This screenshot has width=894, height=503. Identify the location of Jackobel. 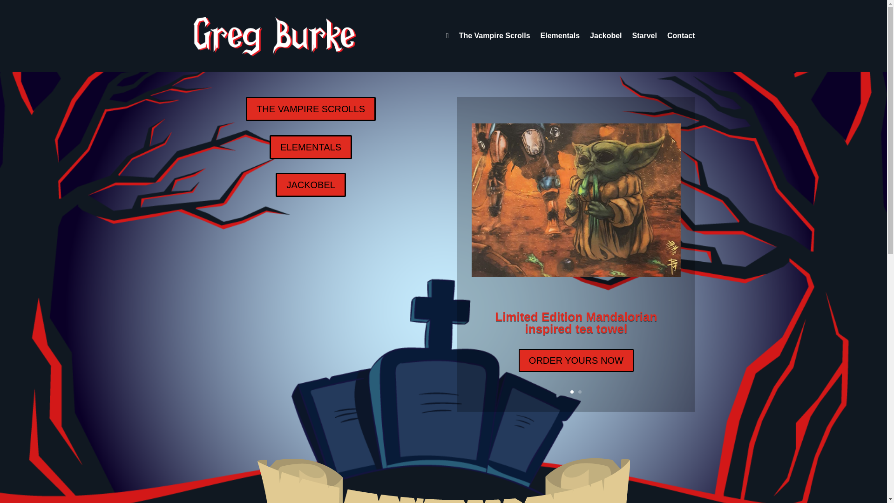
(605, 36).